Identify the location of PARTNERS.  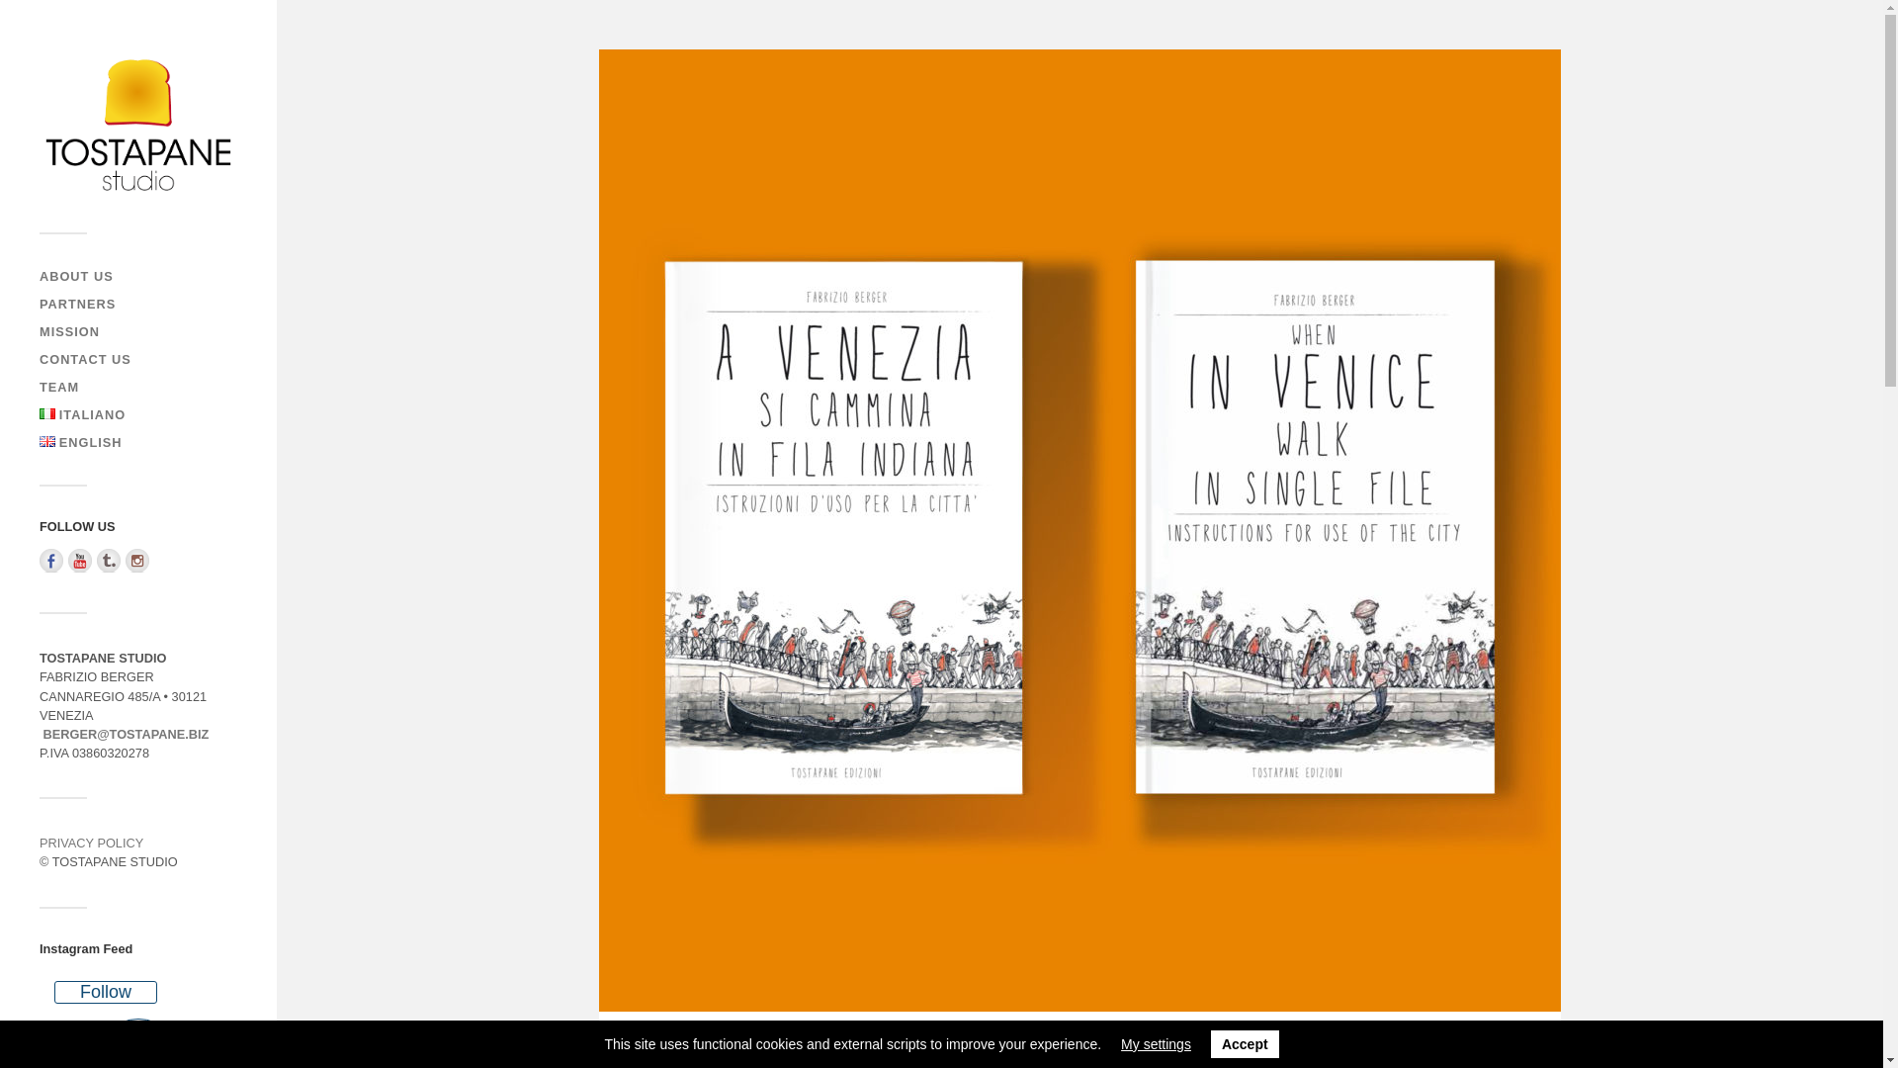
(77, 305).